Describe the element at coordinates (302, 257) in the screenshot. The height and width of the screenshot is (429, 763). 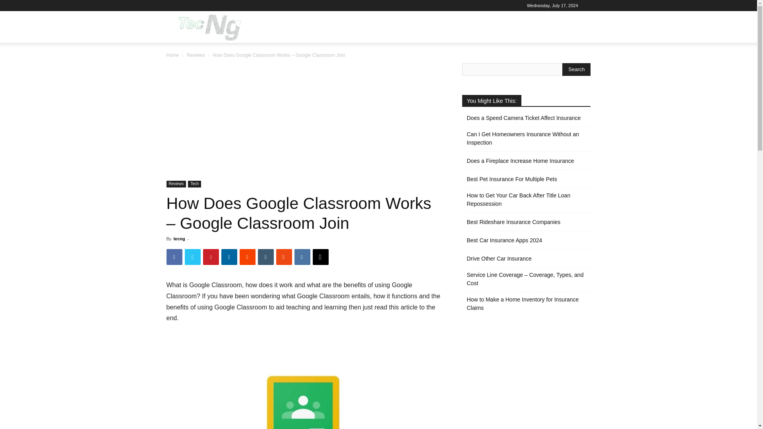
I see `VK` at that location.